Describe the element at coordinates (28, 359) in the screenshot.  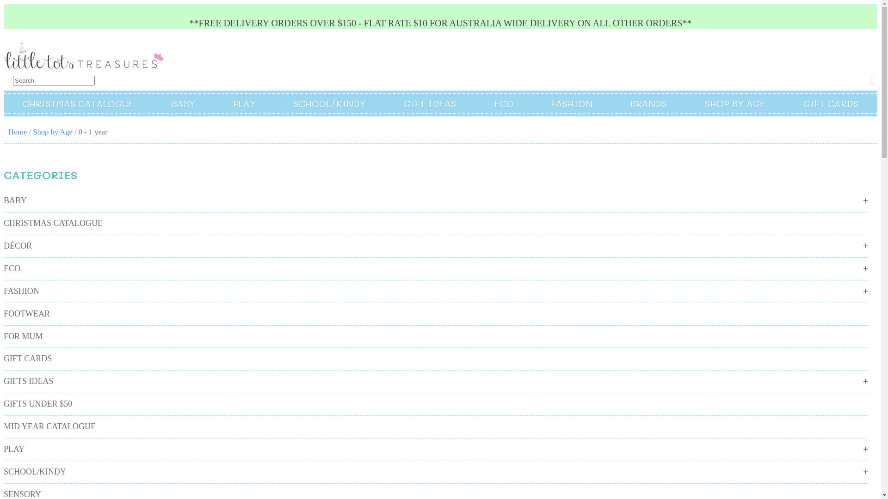
I see `GIFT CARDS` at that location.